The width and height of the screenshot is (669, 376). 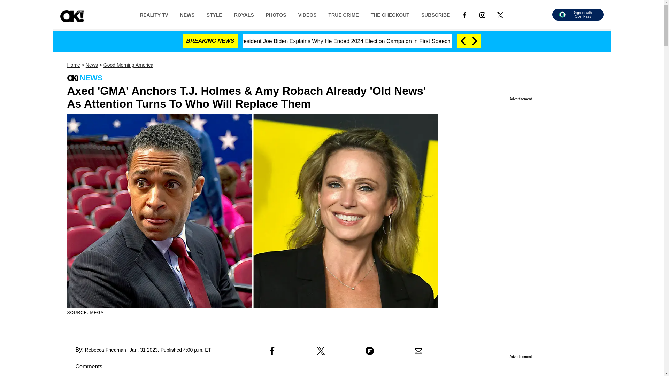 I want to click on Link to X, so click(x=500, y=14).